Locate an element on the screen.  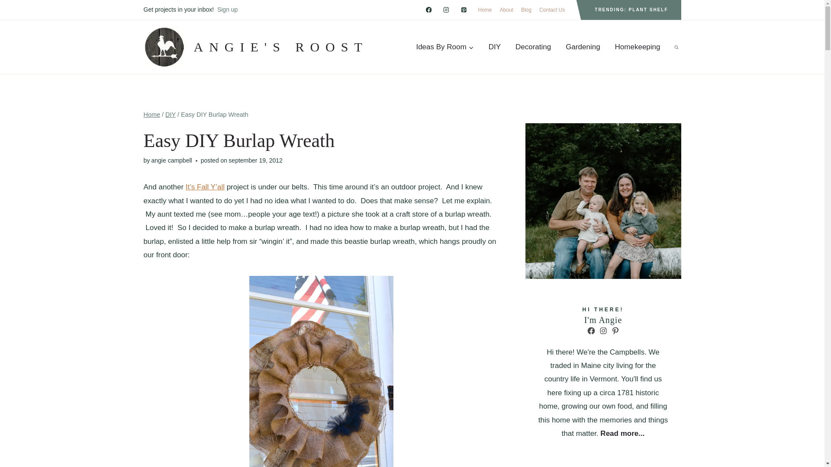
Decorating is located at coordinates (533, 47).